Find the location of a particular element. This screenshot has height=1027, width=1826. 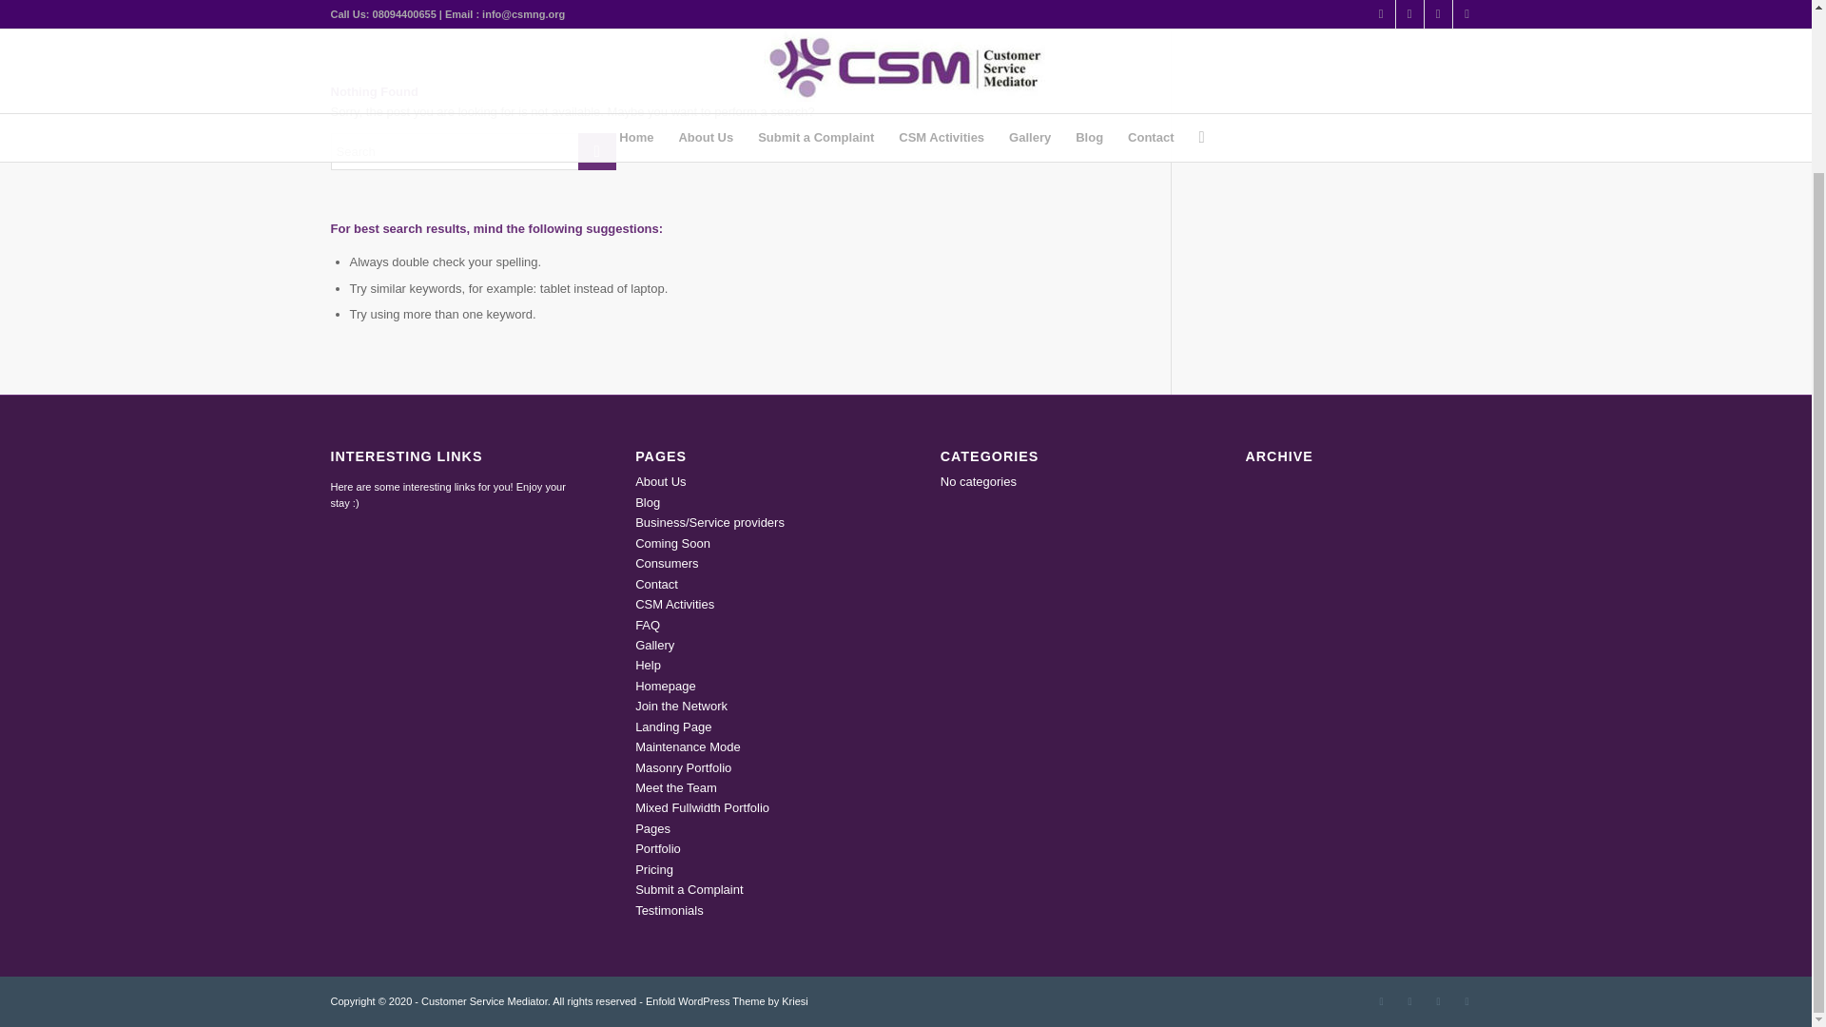

LinkedIn is located at coordinates (1409, 1000).